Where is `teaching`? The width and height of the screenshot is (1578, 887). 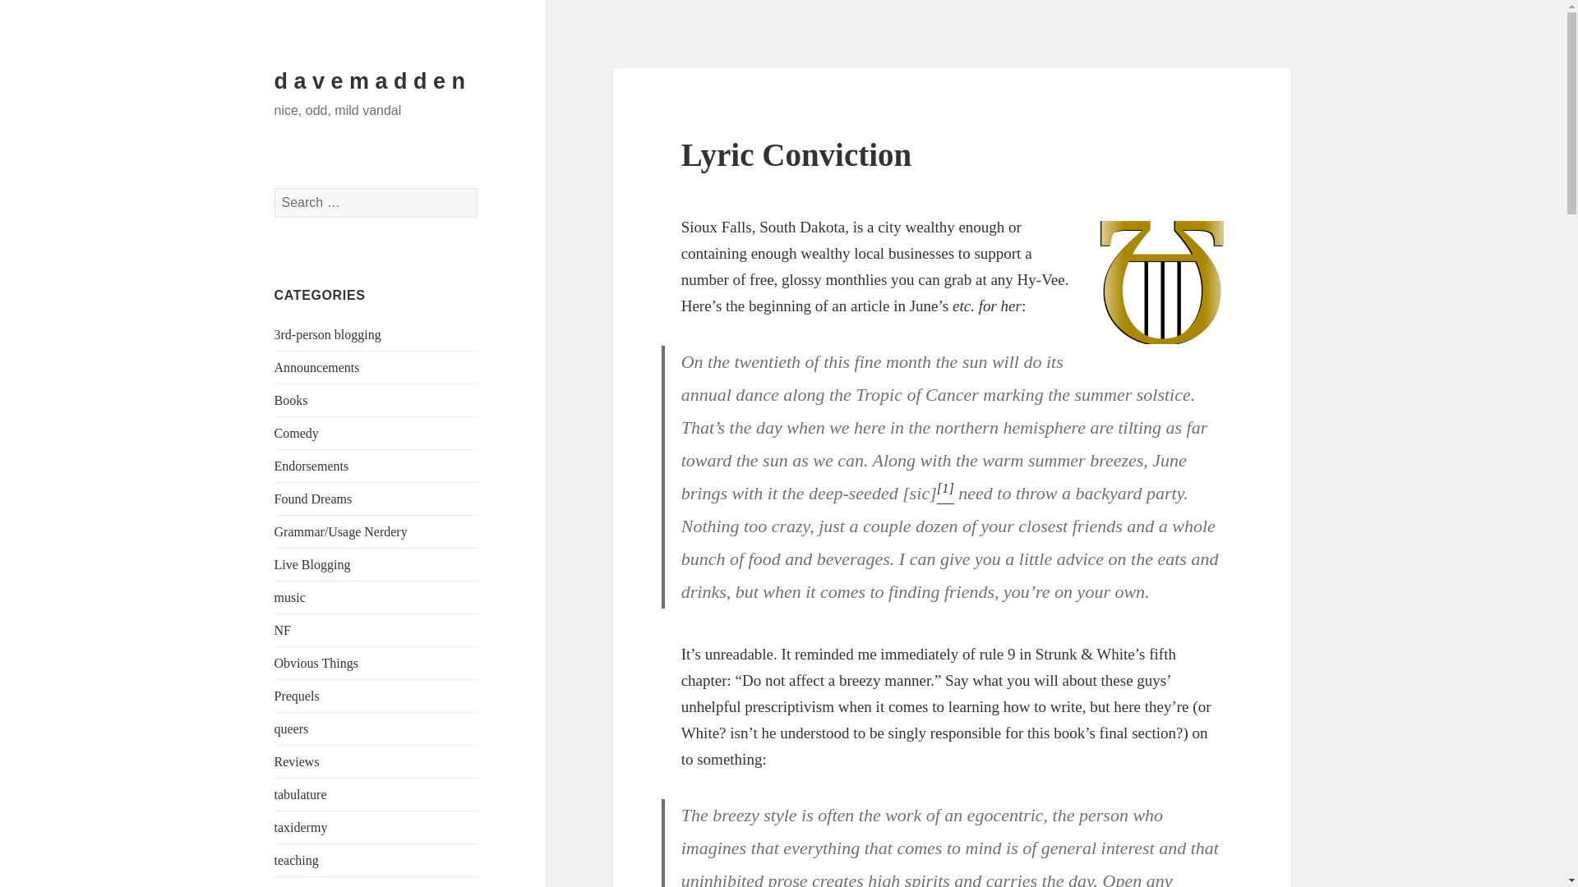 teaching is located at coordinates (296, 860).